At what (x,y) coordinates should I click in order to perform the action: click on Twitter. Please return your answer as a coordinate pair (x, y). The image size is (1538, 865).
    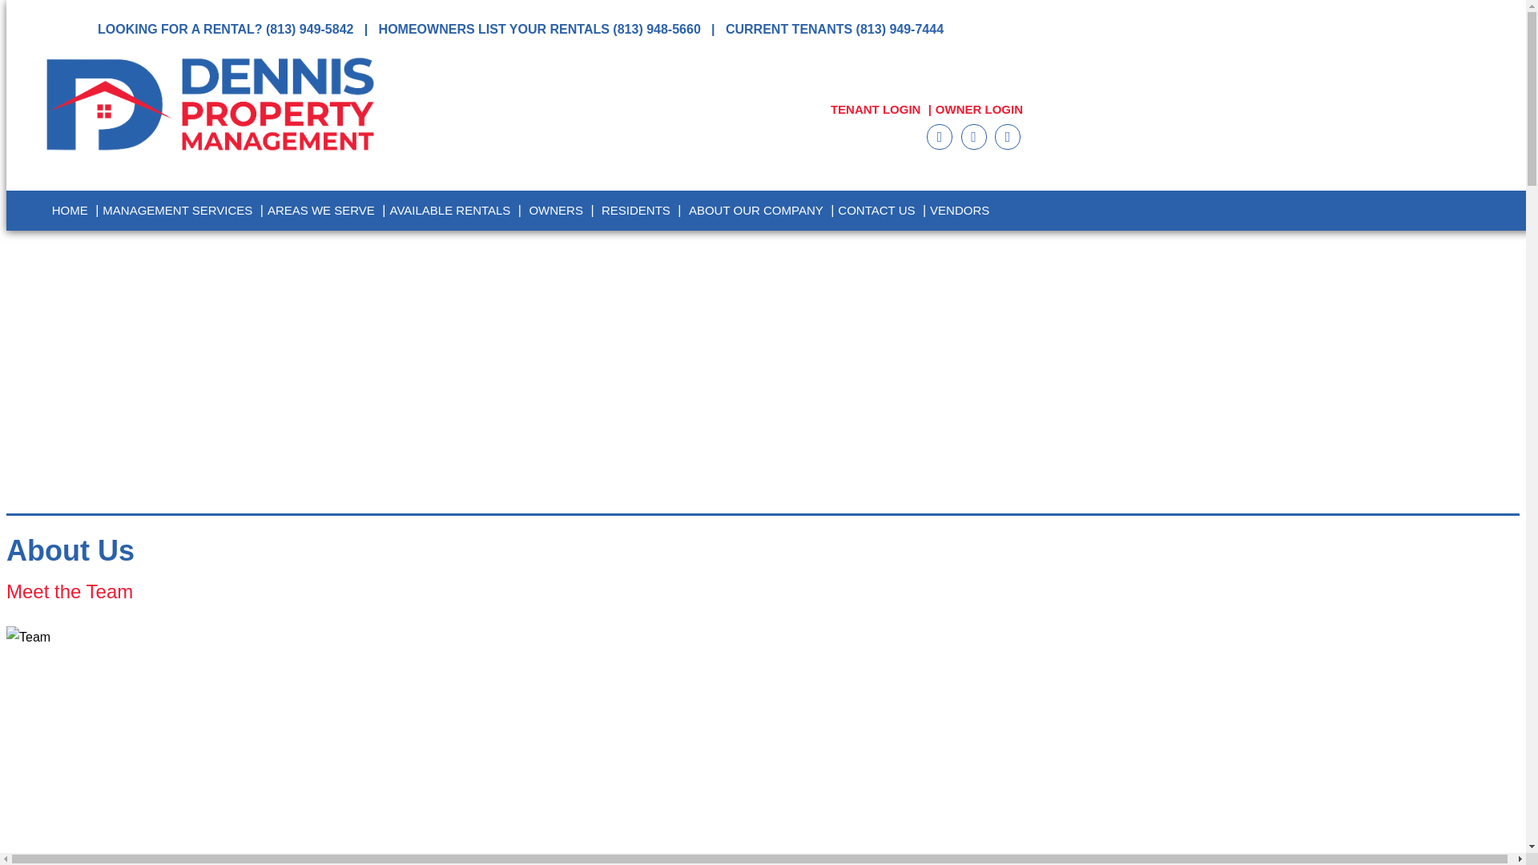
    Looking at the image, I should click on (974, 136).